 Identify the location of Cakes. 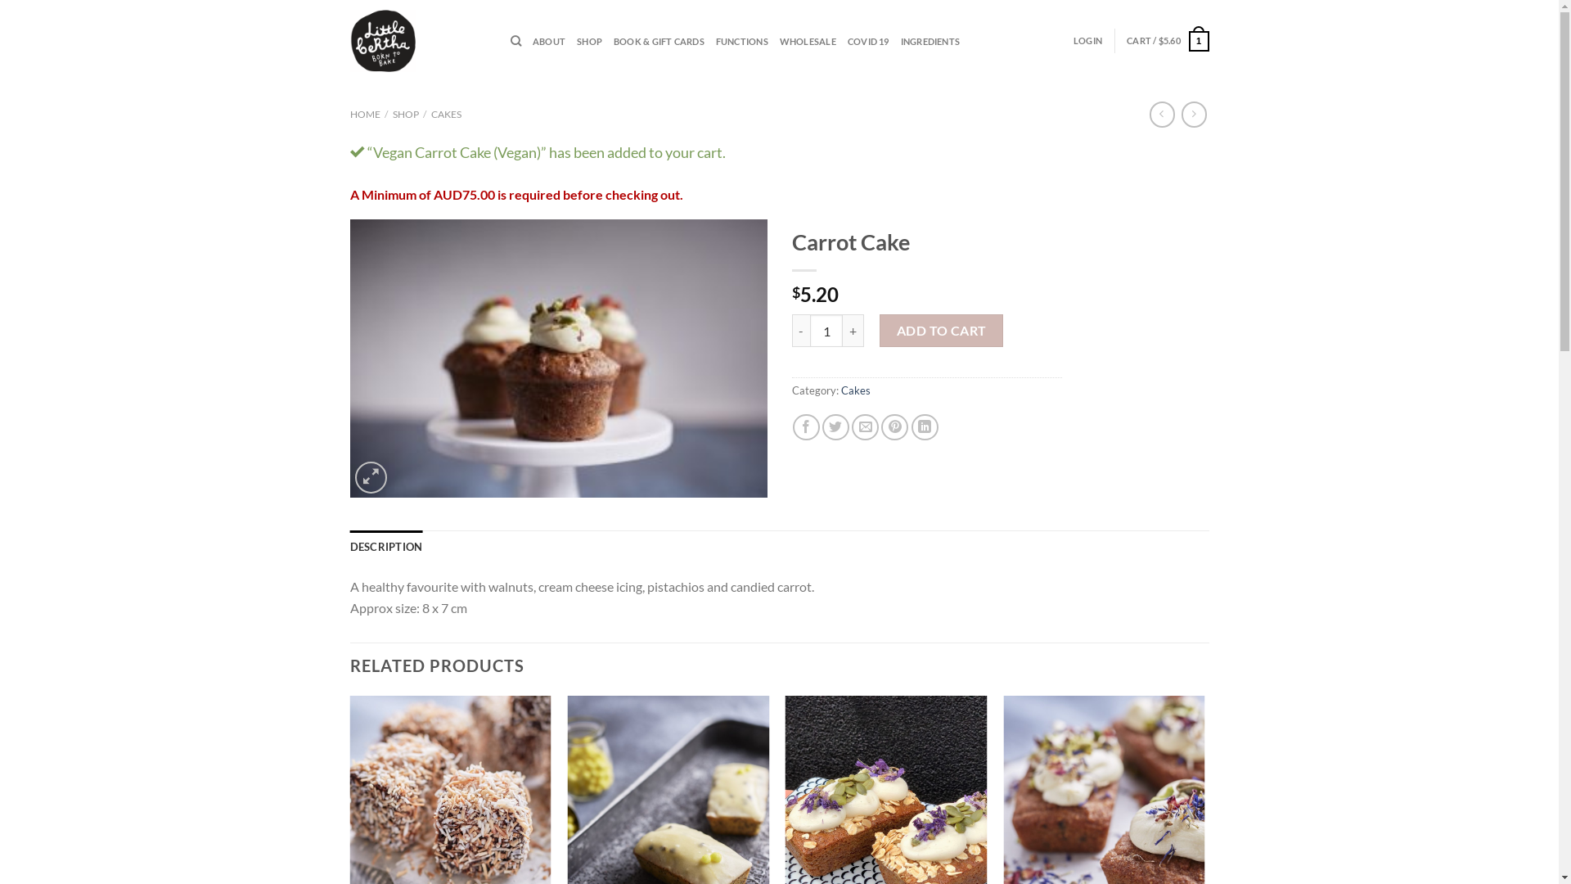
(856, 390).